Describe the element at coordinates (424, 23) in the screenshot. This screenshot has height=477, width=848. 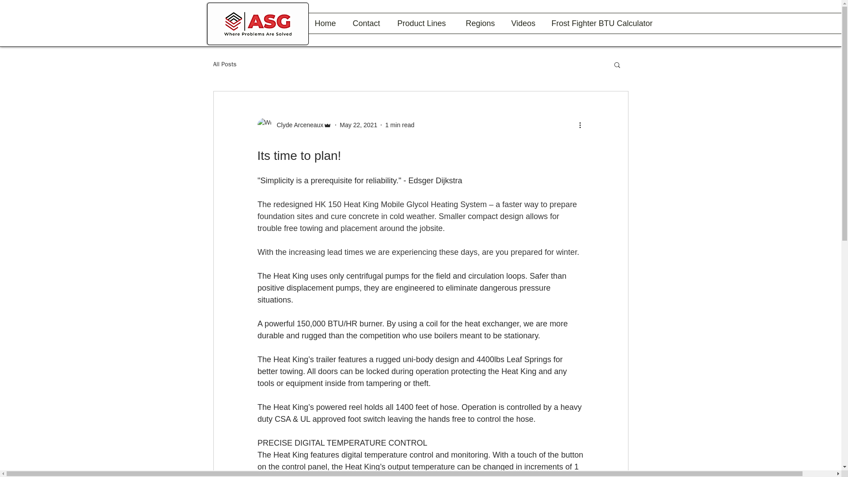
I see `Product Lines` at that location.